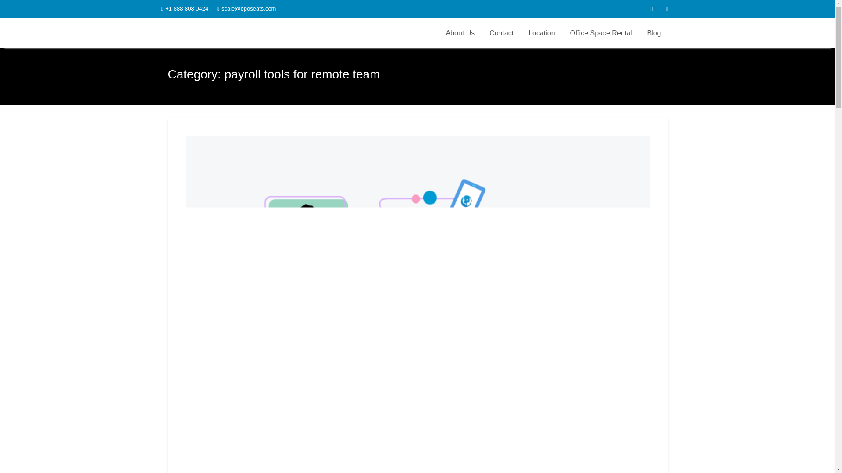 The height and width of the screenshot is (473, 842). Describe the element at coordinates (667, 9) in the screenshot. I see `Youtube` at that location.